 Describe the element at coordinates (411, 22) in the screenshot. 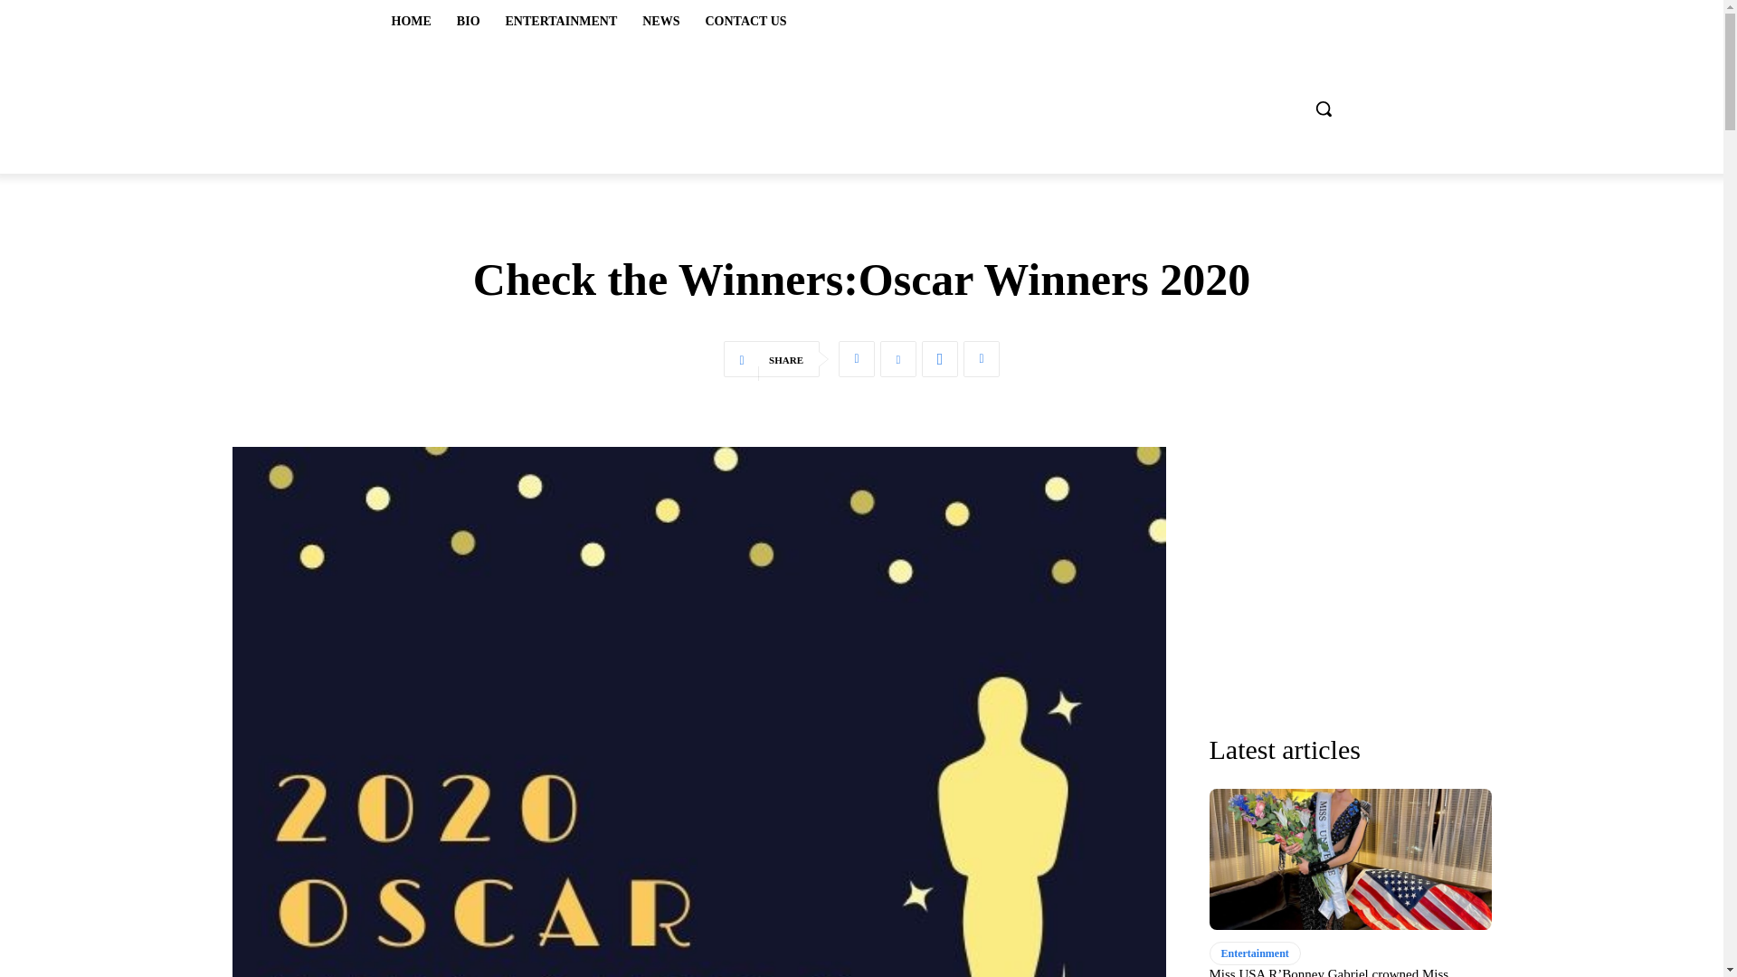

I see `HOME` at that location.